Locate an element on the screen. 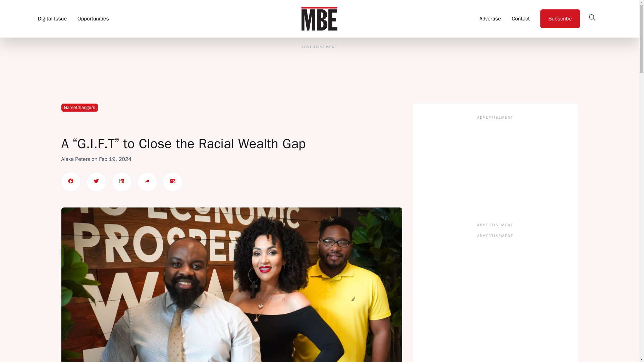  Opportunities is located at coordinates (93, 19).